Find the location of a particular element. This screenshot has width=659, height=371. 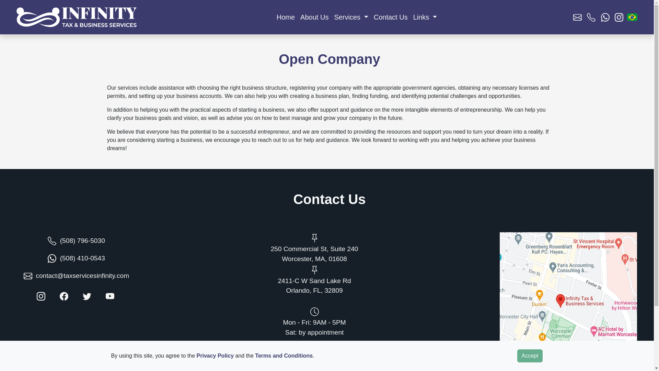

Accept is located at coordinates (530, 356).